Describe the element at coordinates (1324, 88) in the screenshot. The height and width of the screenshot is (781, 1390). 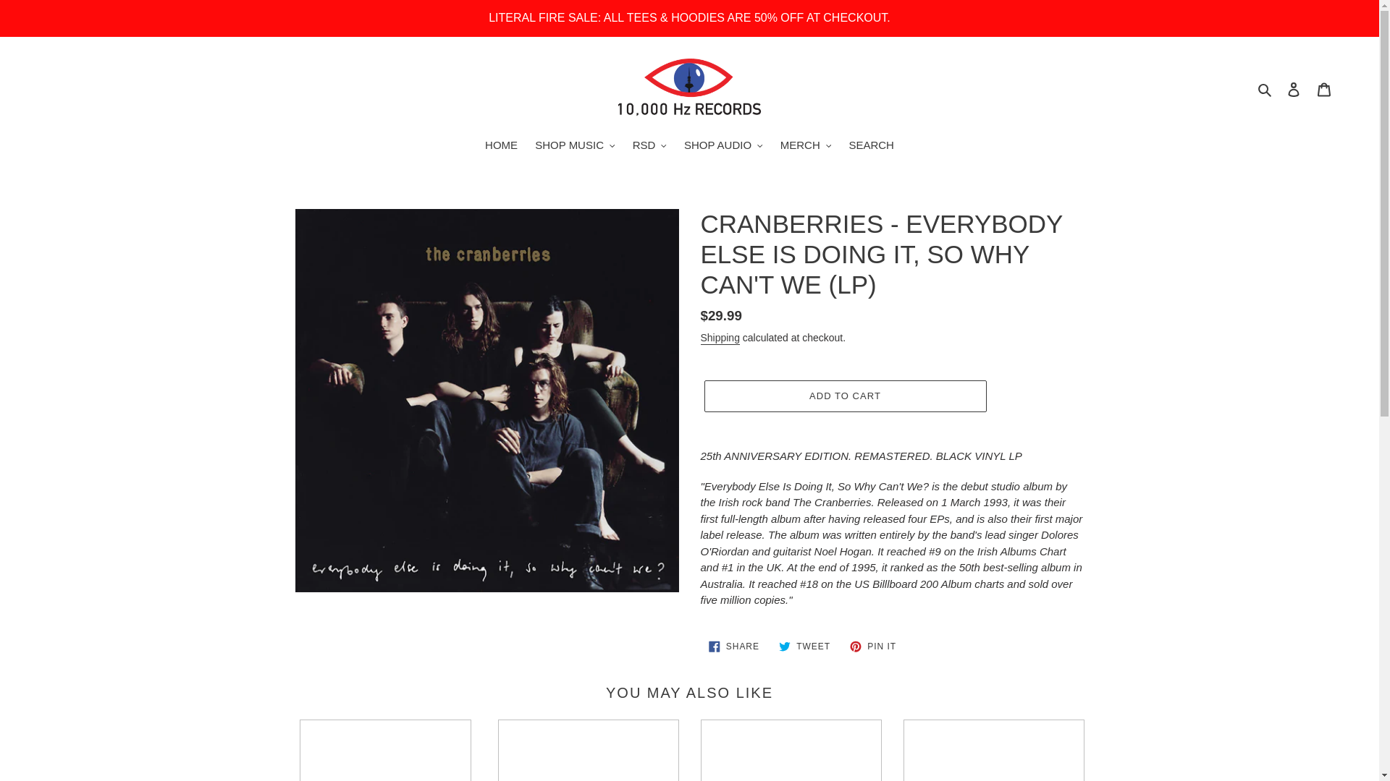
I see `Cart` at that location.